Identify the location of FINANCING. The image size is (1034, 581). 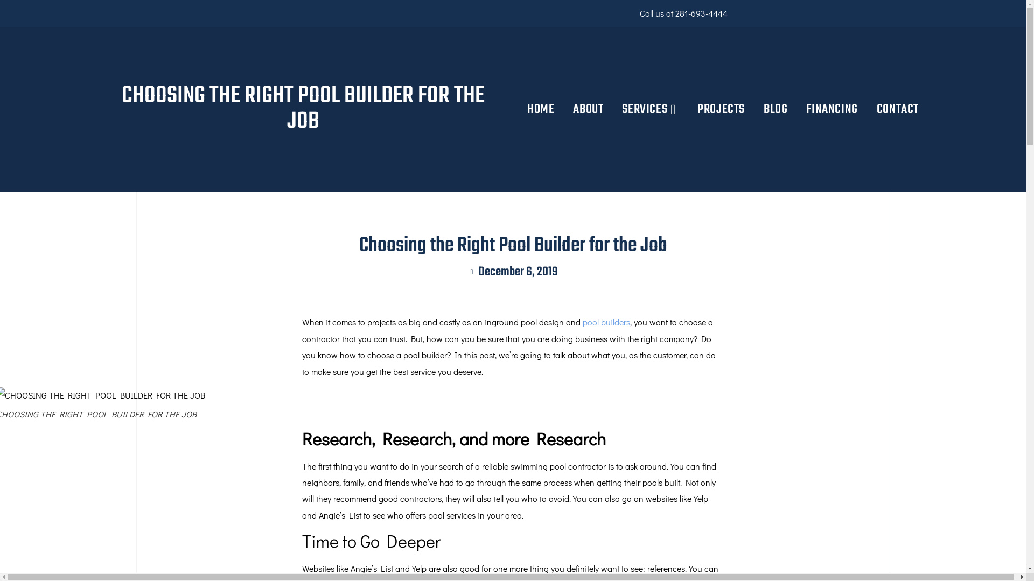
(832, 110).